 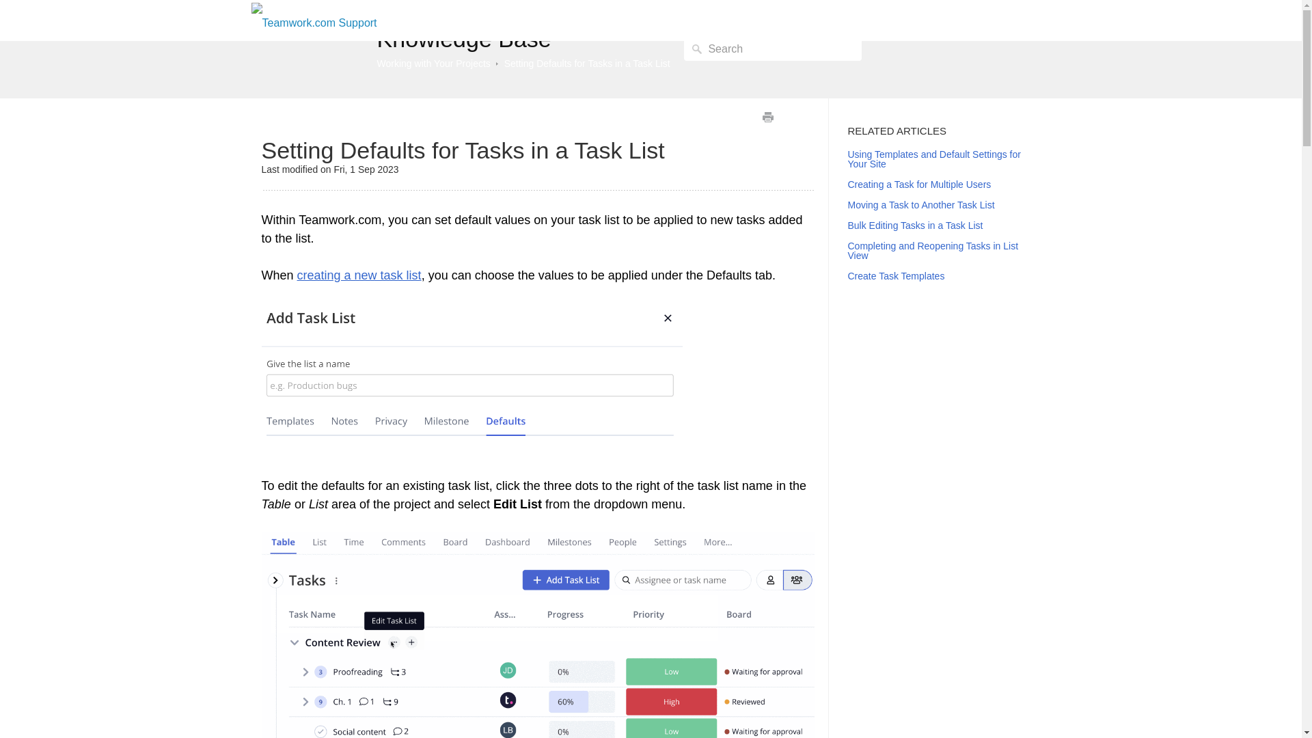 What do you see at coordinates (767, 116) in the screenshot?
I see `Print this article` at bounding box center [767, 116].